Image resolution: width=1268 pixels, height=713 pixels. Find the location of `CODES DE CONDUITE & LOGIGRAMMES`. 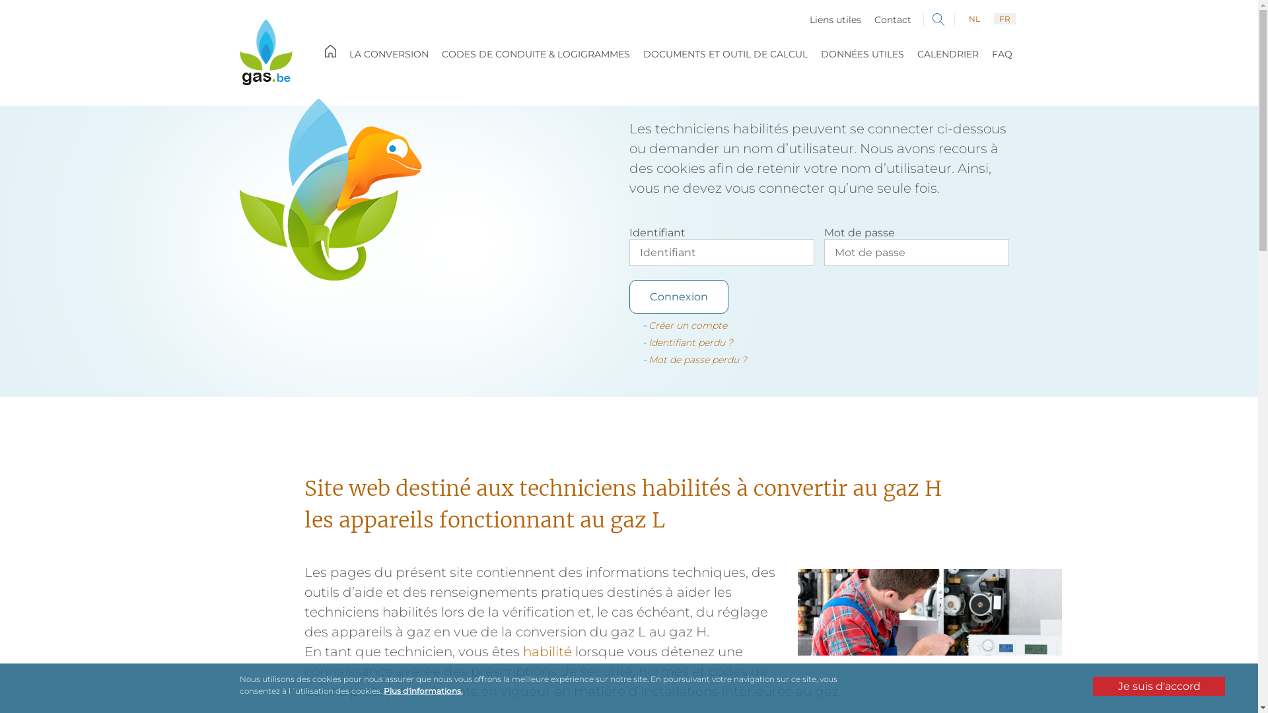

CODES DE CONDUITE & LOGIGRAMMES is located at coordinates (535, 54).